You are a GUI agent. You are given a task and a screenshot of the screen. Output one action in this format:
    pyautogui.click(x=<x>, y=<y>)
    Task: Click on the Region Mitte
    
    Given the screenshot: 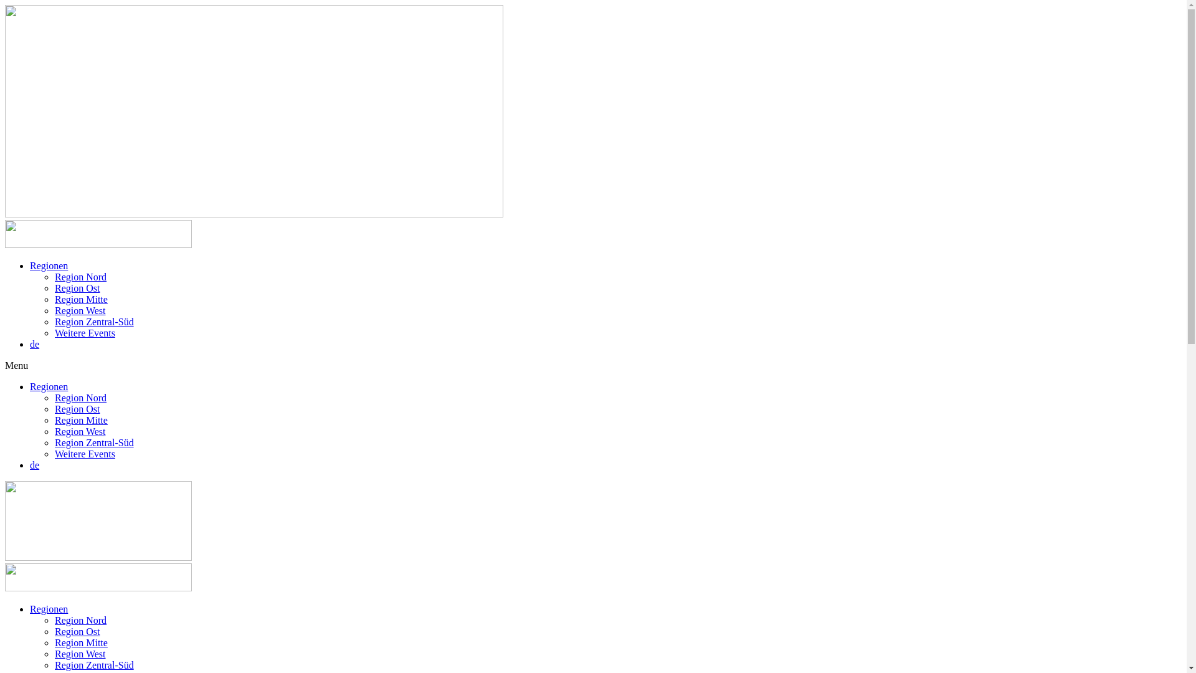 What is the action you would take?
    pyautogui.click(x=81, y=299)
    